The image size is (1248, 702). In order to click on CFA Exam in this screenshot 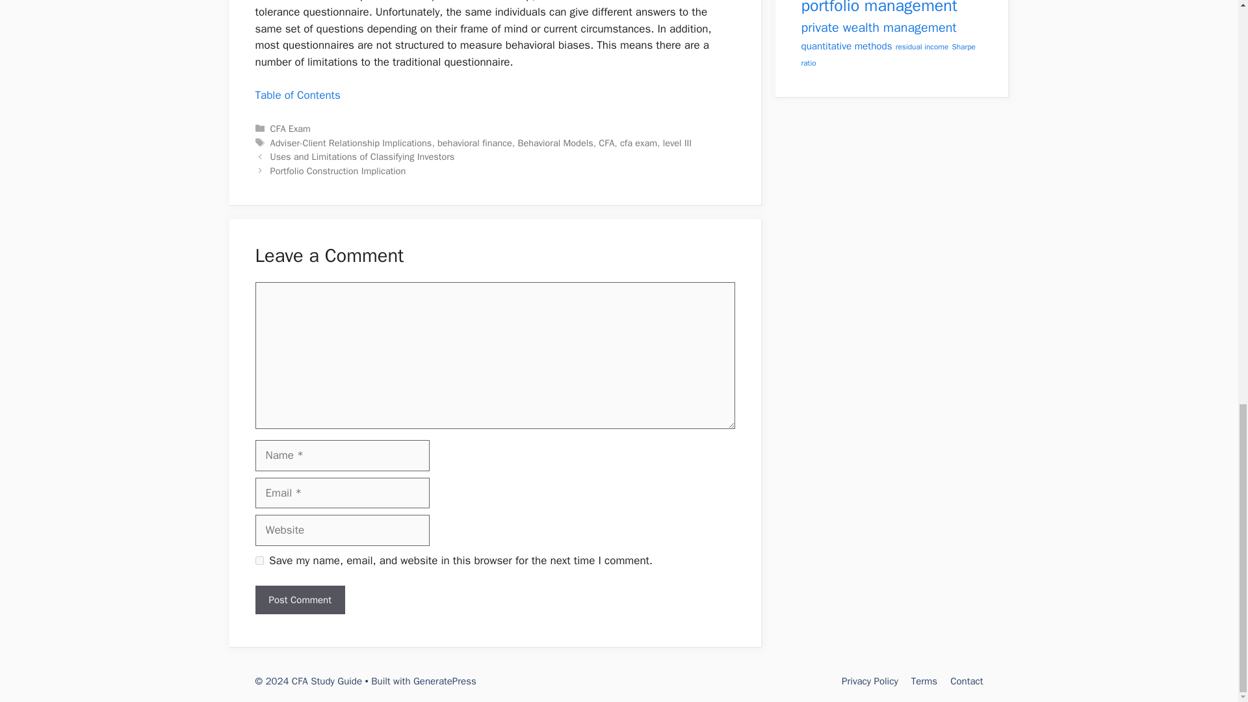, I will do `click(291, 129)`.